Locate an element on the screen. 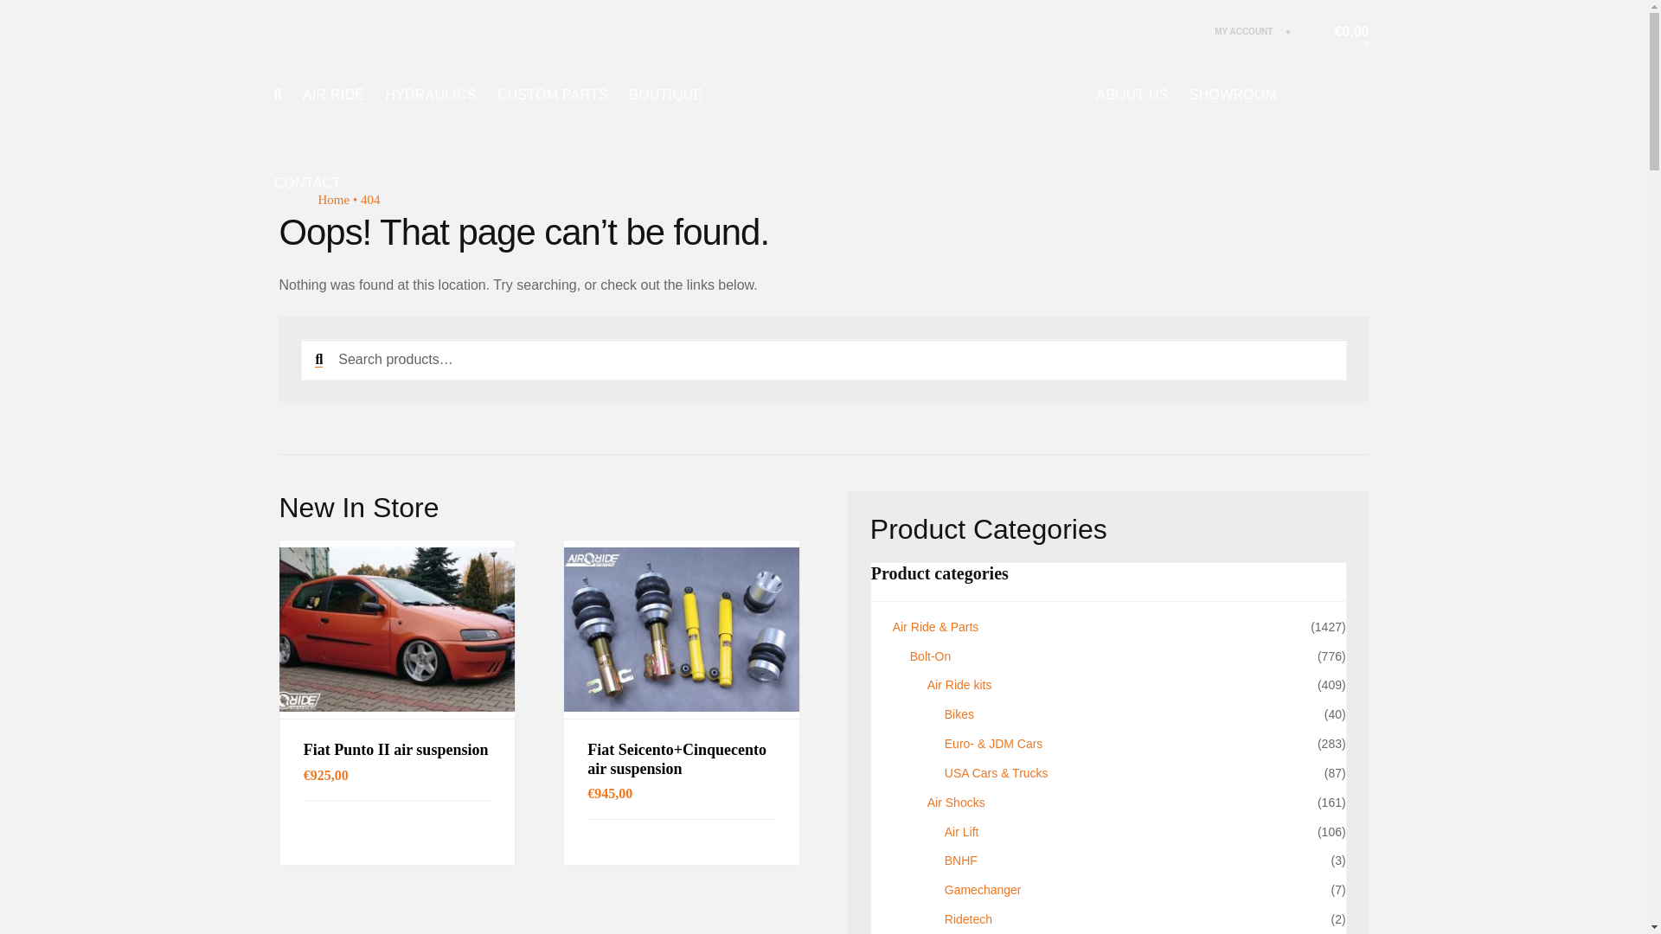  AIR RIDE is located at coordinates (332, 95).